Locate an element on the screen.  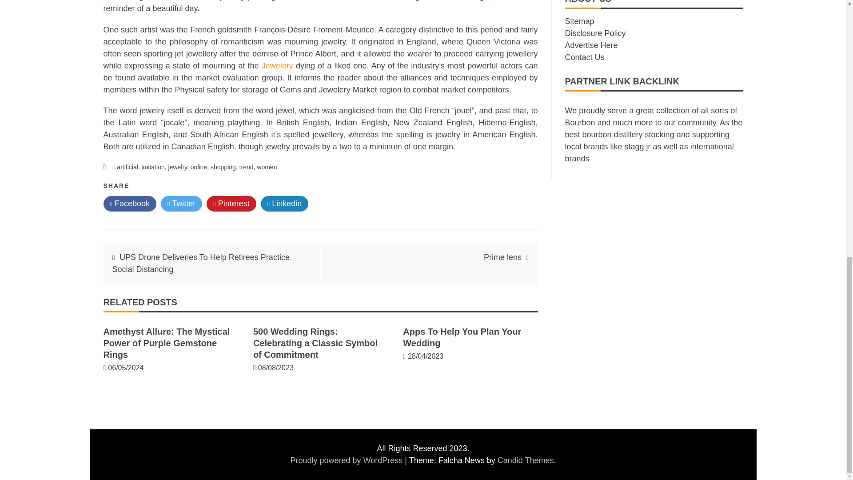
online is located at coordinates (199, 167).